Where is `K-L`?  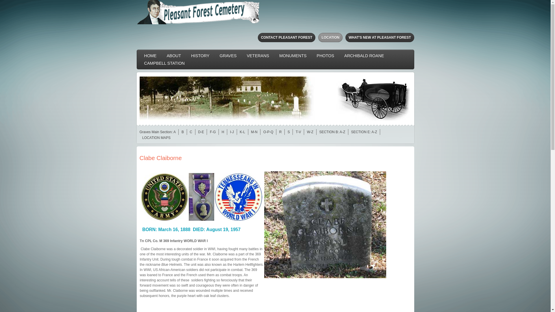
K-L is located at coordinates (242, 132).